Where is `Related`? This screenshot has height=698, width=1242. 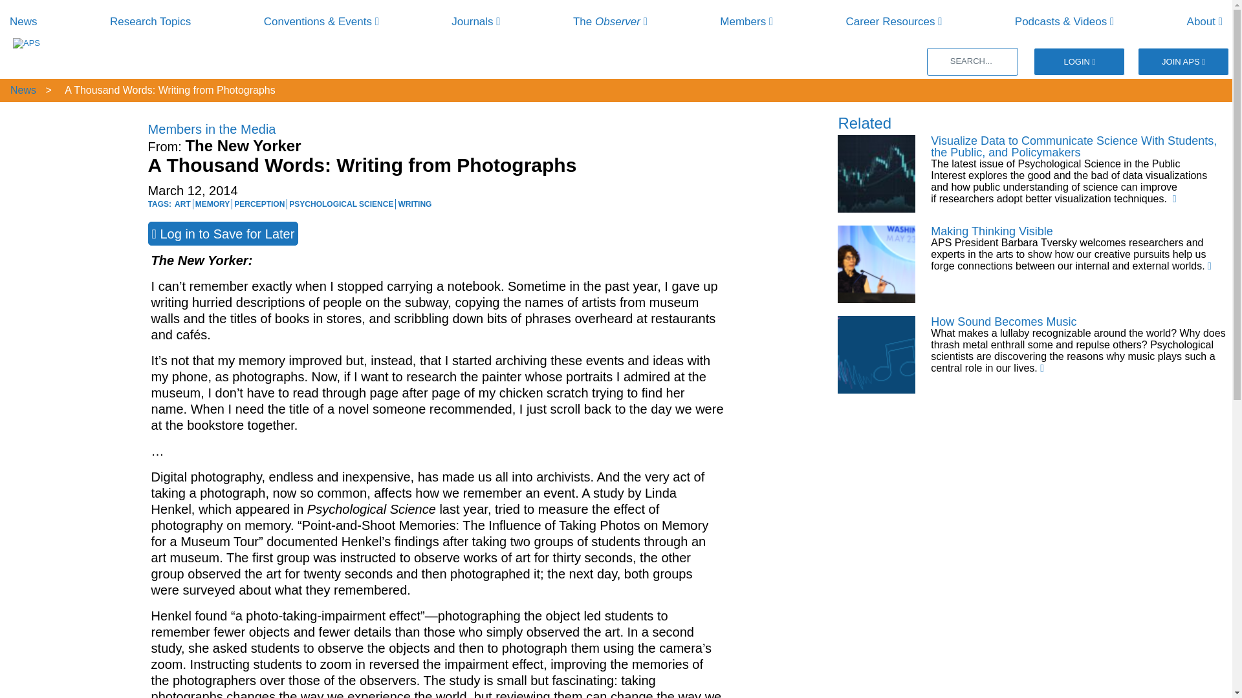
Related is located at coordinates (864, 123).